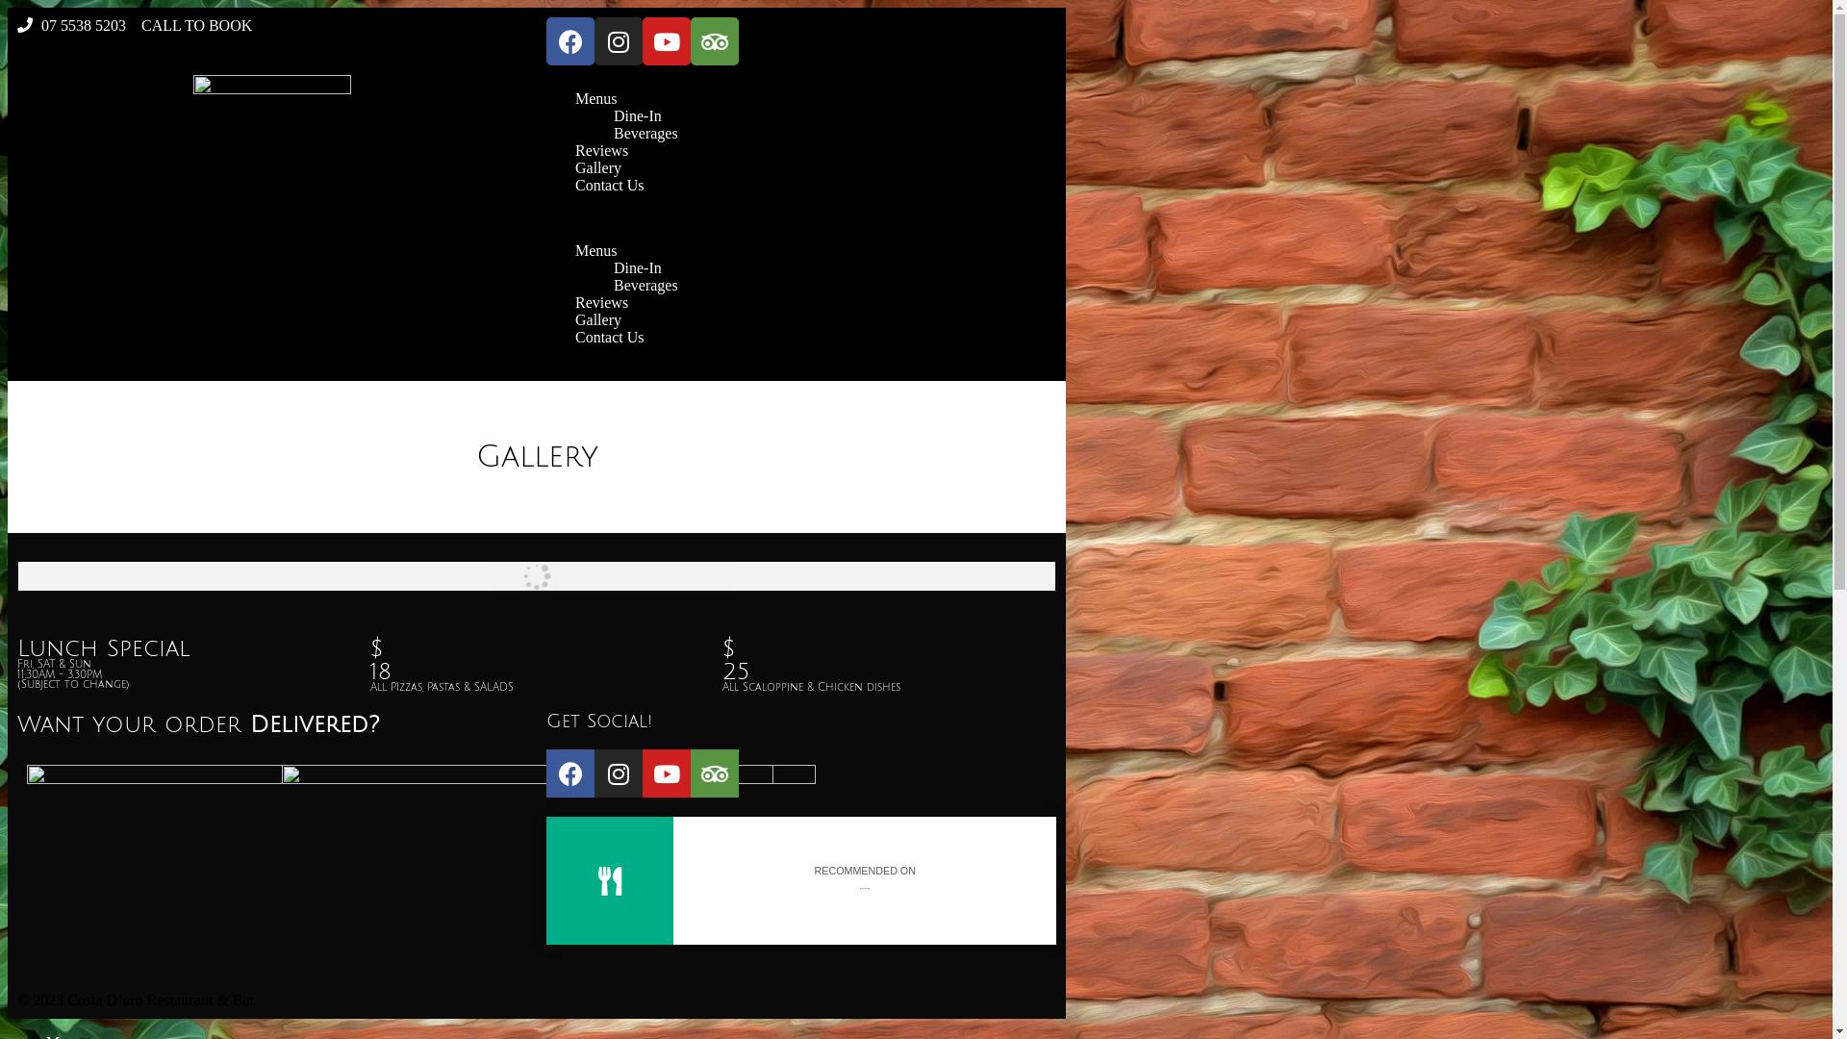  What do you see at coordinates (610, 337) in the screenshot?
I see `Contact Us` at bounding box center [610, 337].